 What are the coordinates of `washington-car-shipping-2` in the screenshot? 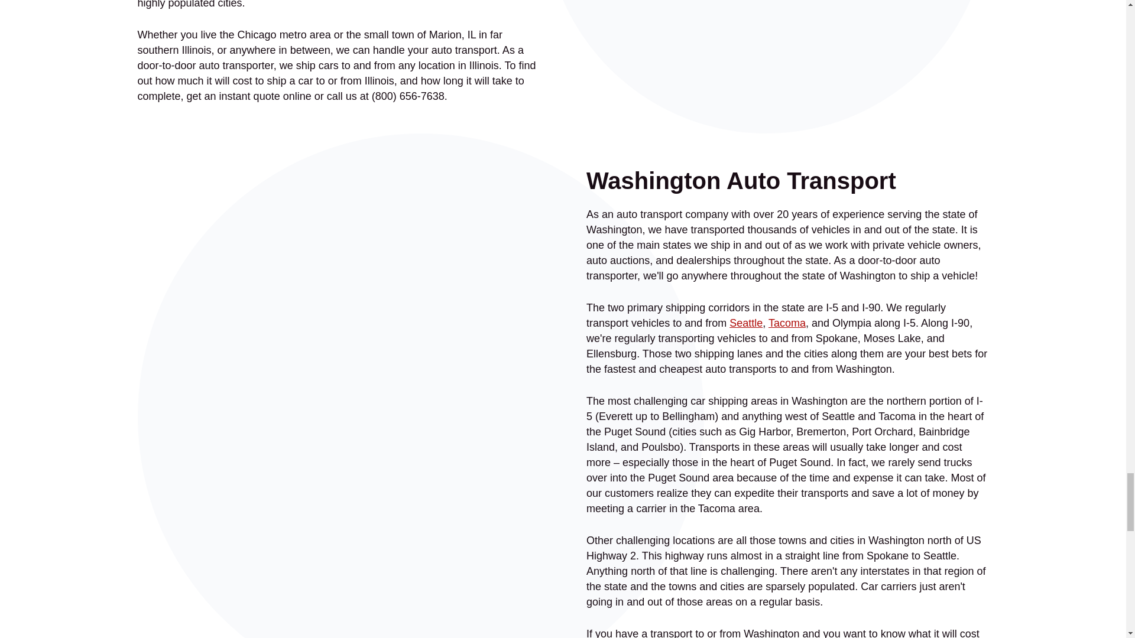 It's located at (787, 56).